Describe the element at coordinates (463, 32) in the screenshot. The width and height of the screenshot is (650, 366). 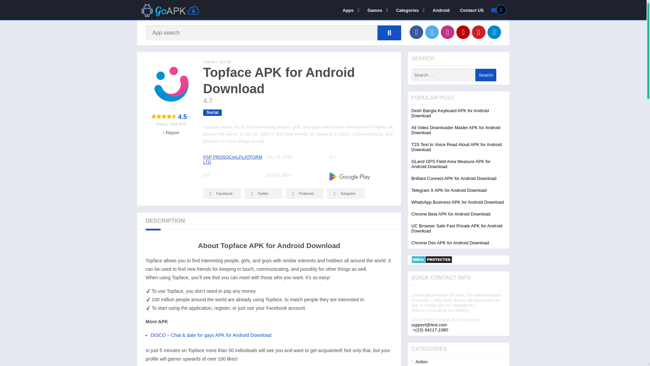
I see `YouTube` at that location.